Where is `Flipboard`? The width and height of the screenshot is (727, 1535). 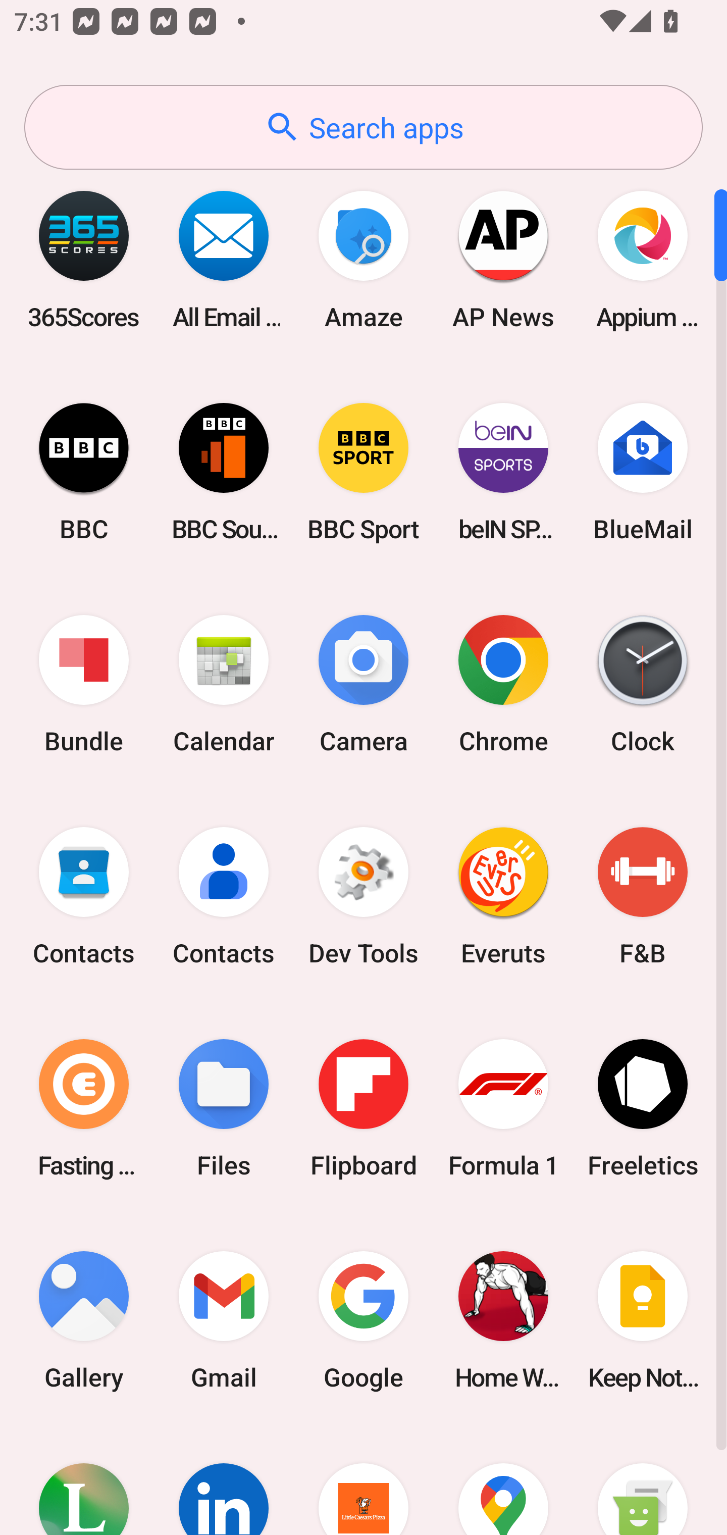
Flipboard is located at coordinates (363, 1108).